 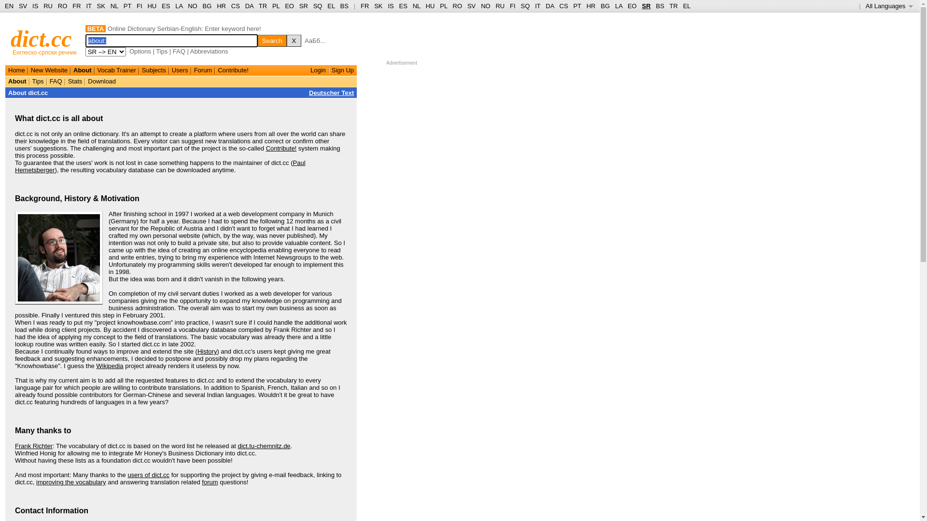 I want to click on PT, so click(x=127, y=6).